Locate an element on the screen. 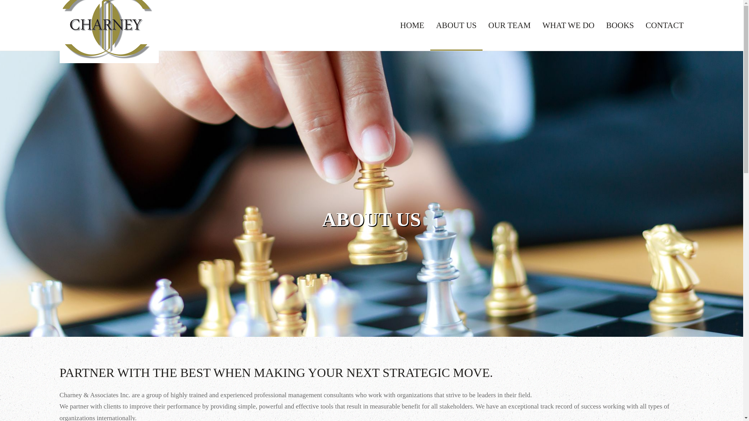 Image resolution: width=749 pixels, height=421 pixels. CONTACT is located at coordinates (664, 25).